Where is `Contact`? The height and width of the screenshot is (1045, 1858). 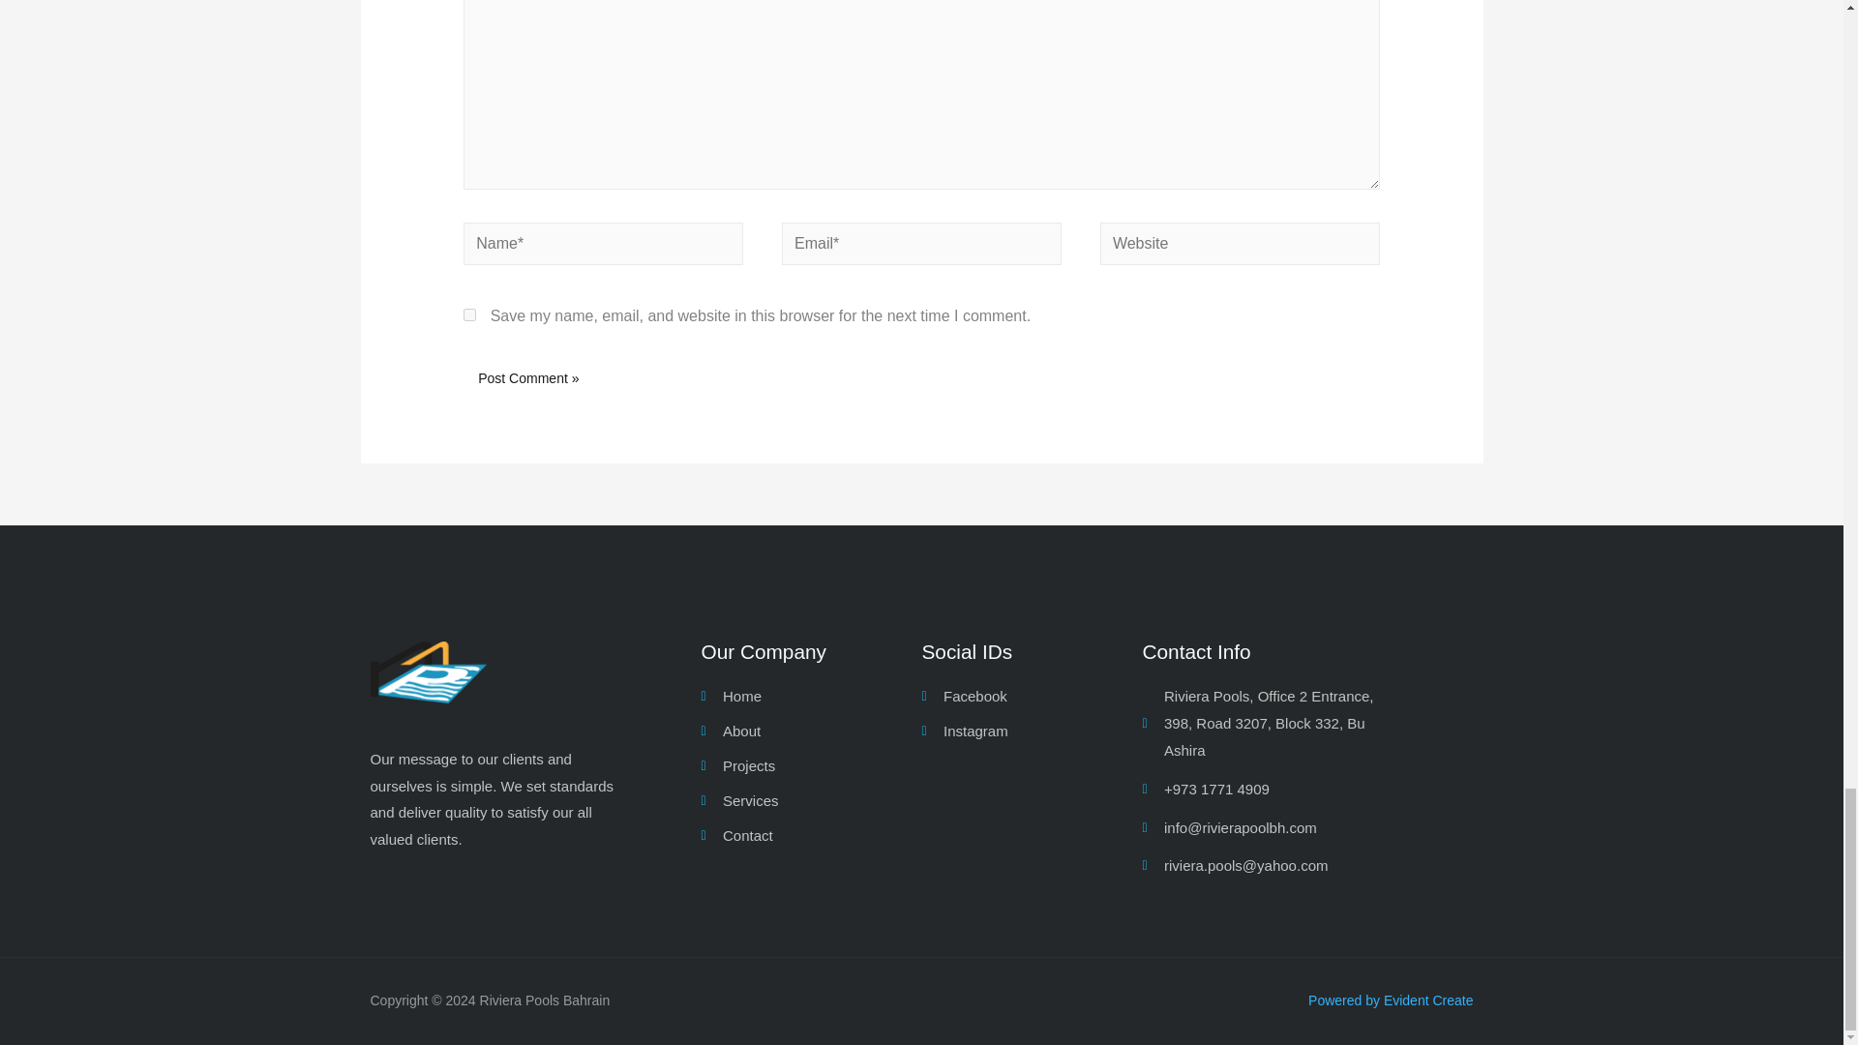 Contact is located at coordinates (811, 836).